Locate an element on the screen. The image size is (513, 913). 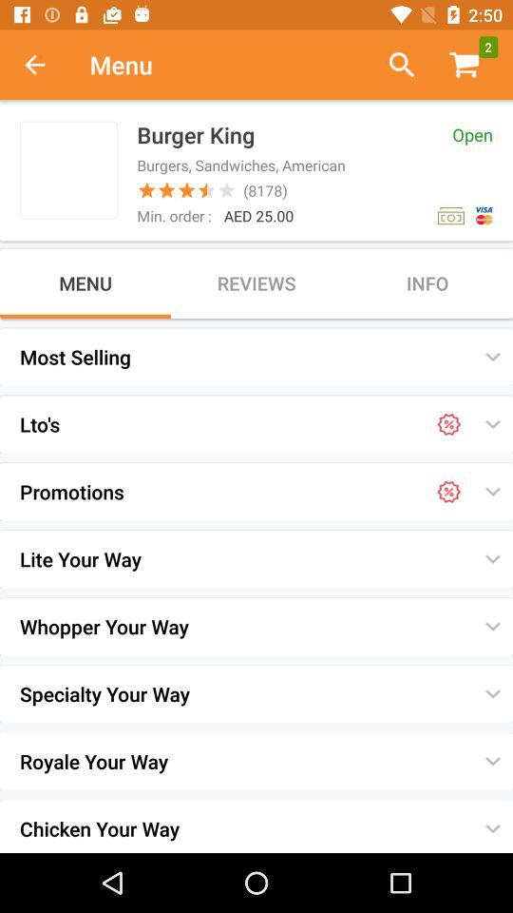
search is located at coordinates (393, 65).